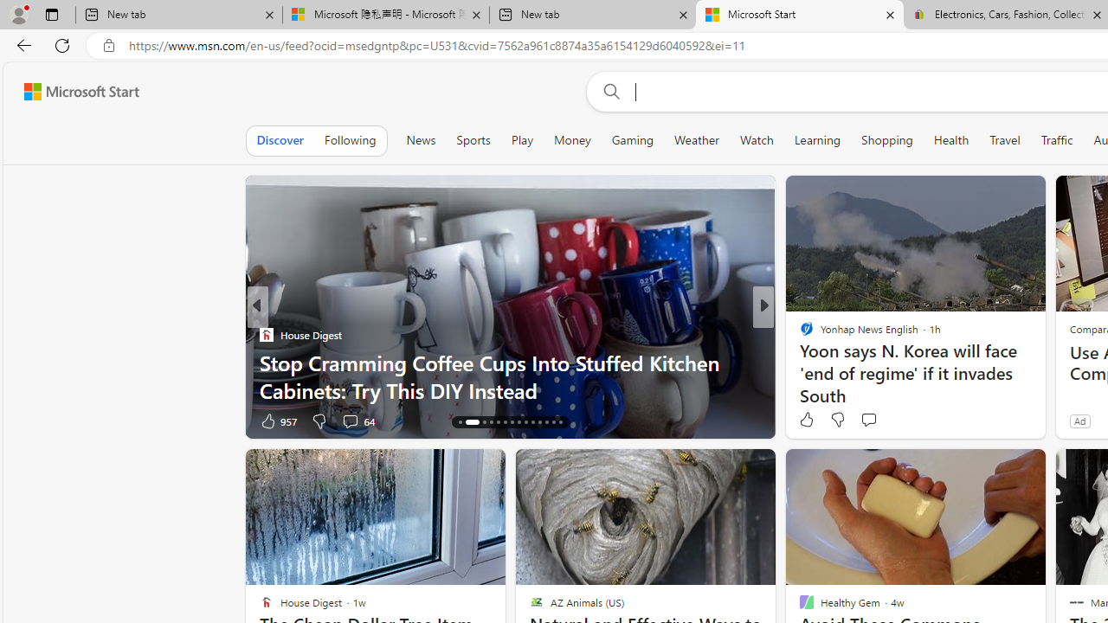  Describe the element at coordinates (461, 422) in the screenshot. I see `AutomationID: tab-15` at that location.